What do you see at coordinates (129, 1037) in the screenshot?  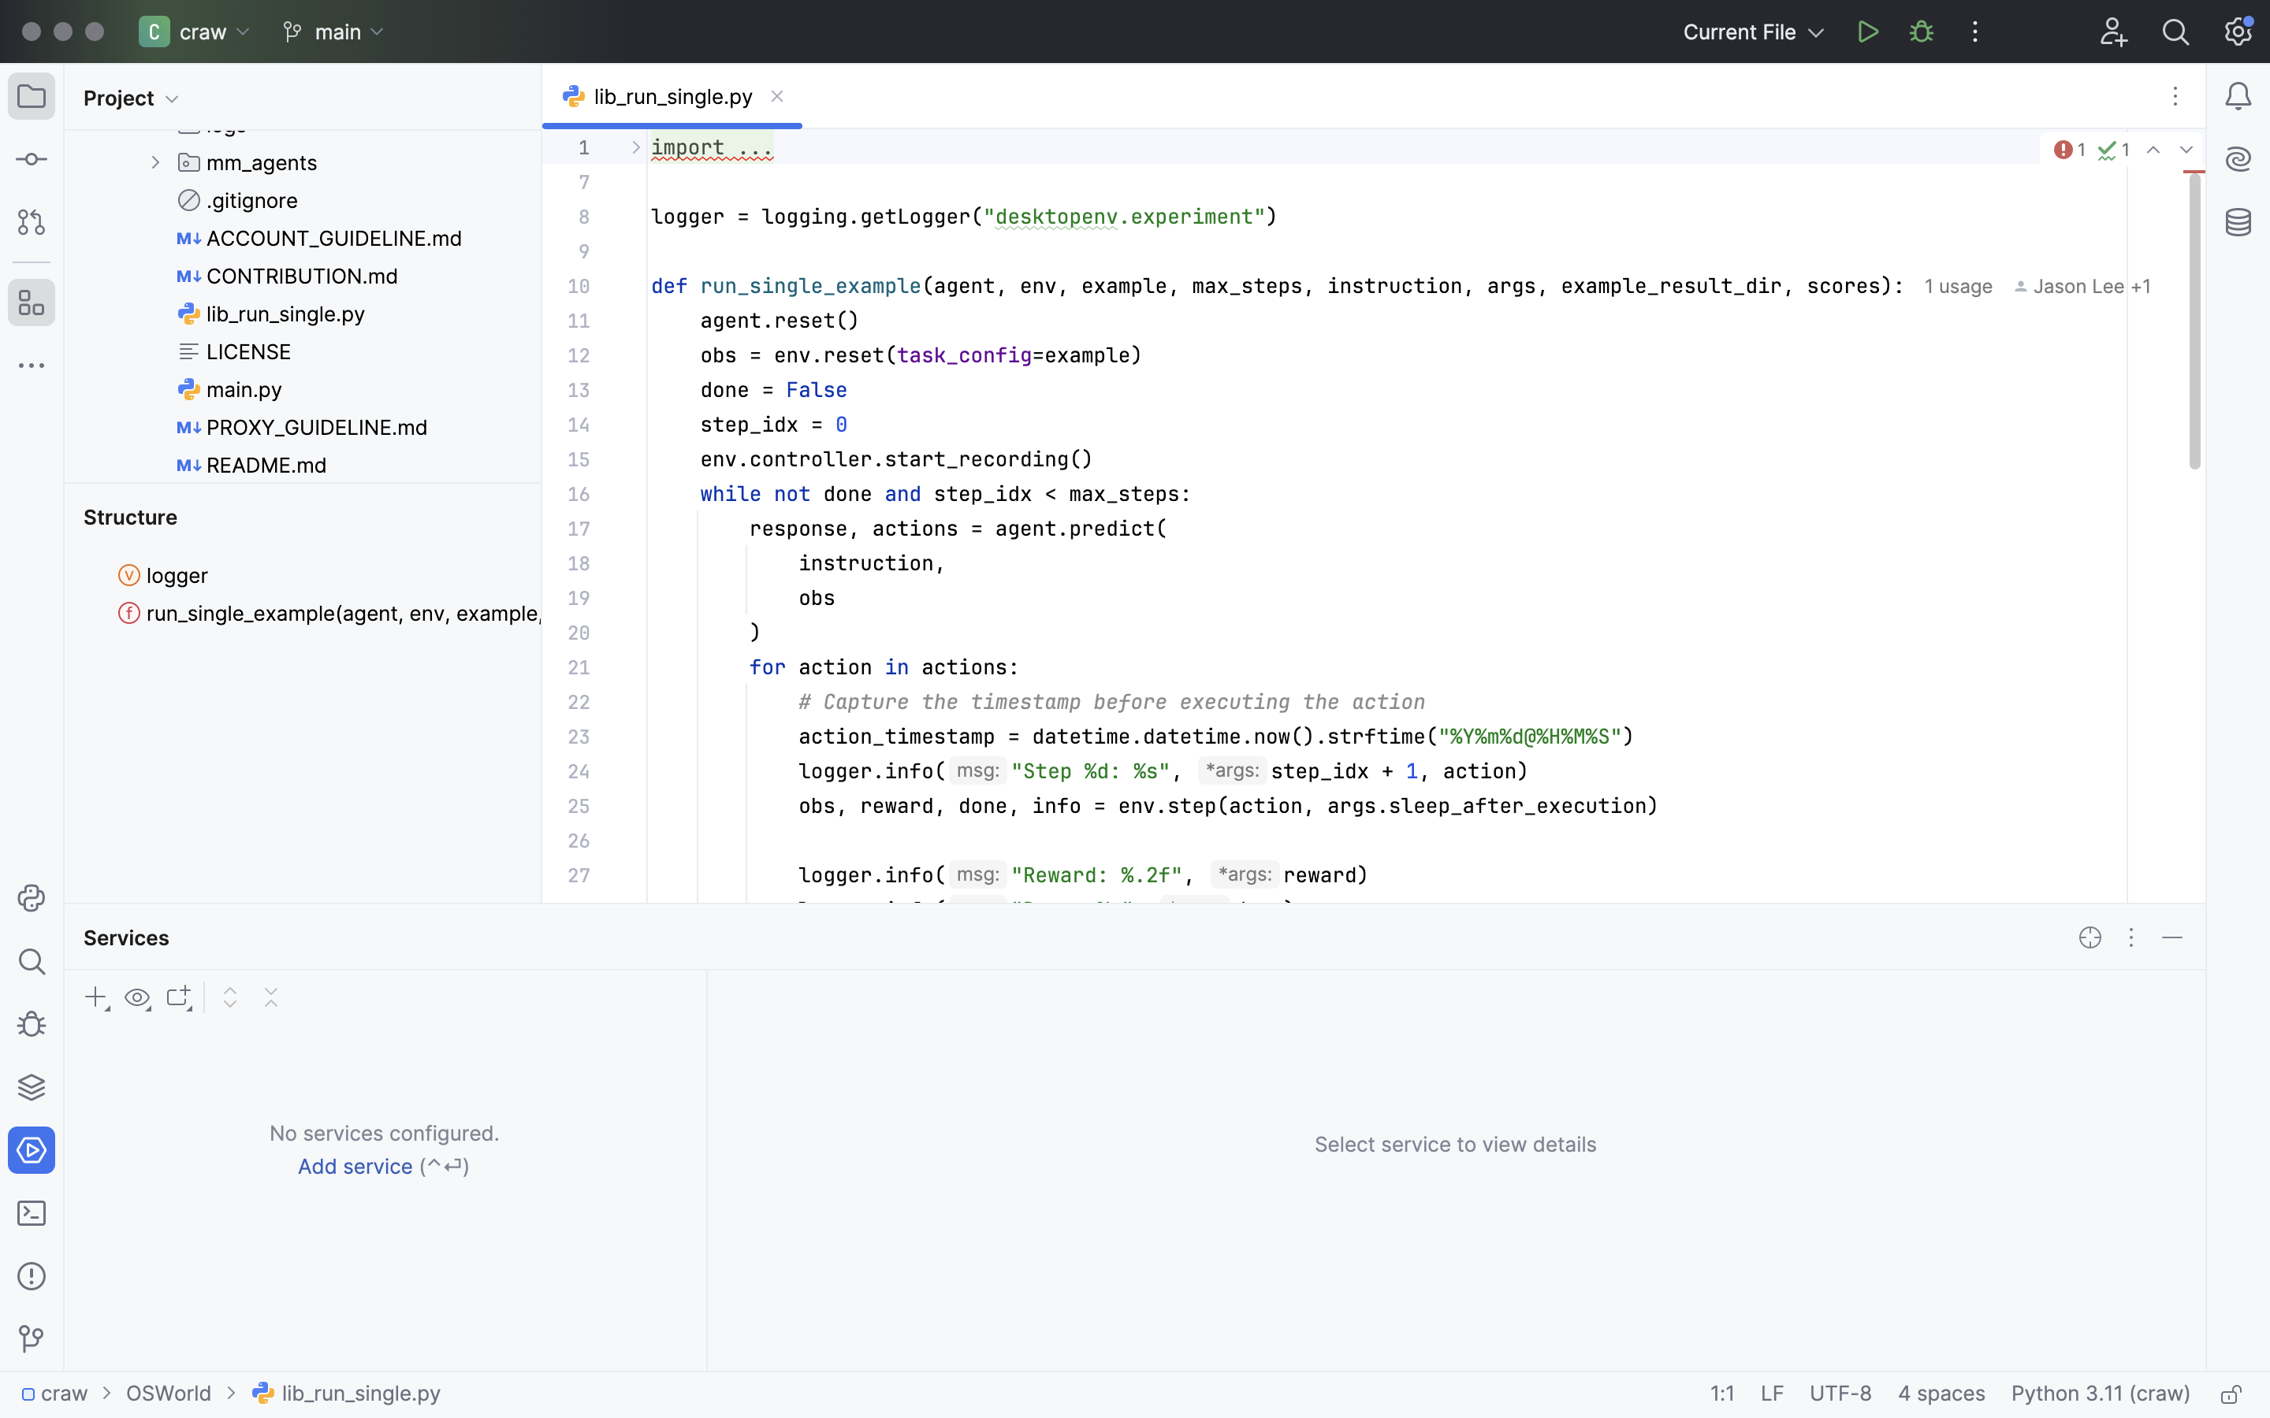 I see `Installed` at bounding box center [129, 1037].